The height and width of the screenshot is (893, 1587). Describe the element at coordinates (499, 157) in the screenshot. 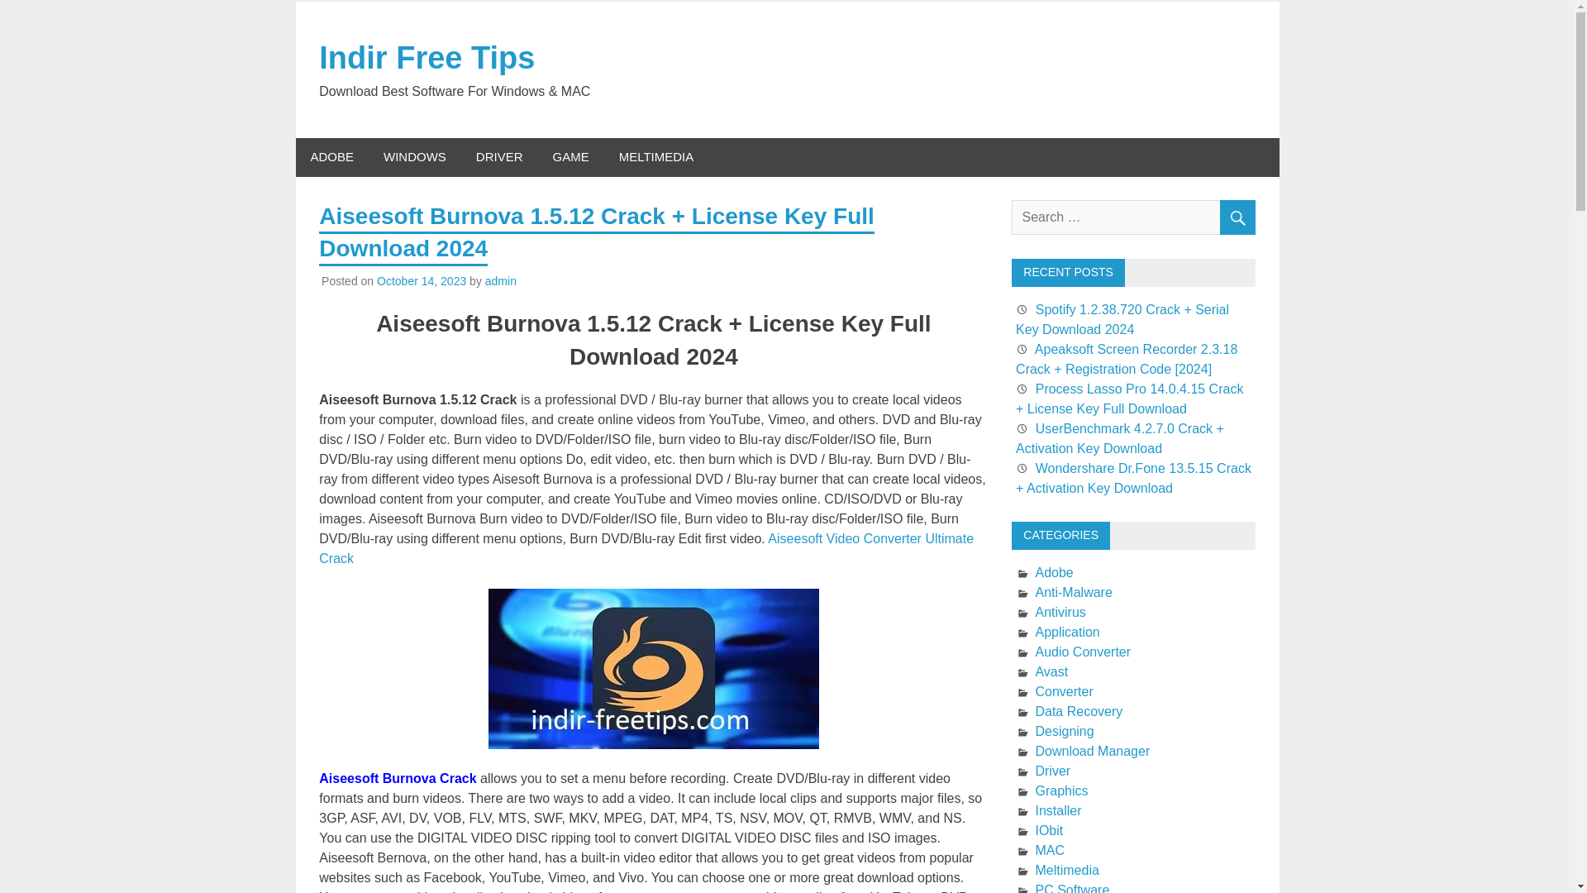

I see `DRIVER` at that location.